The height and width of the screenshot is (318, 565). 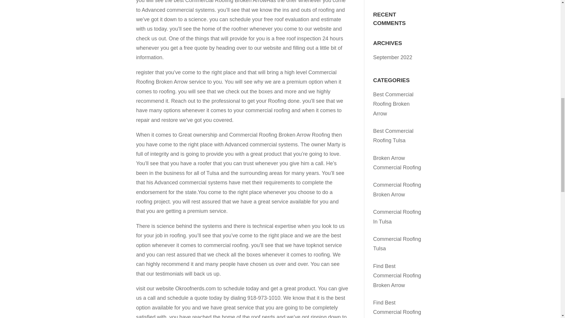 I want to click on Commercial Roofing Broken Arrow, so click(x=397, y=189).